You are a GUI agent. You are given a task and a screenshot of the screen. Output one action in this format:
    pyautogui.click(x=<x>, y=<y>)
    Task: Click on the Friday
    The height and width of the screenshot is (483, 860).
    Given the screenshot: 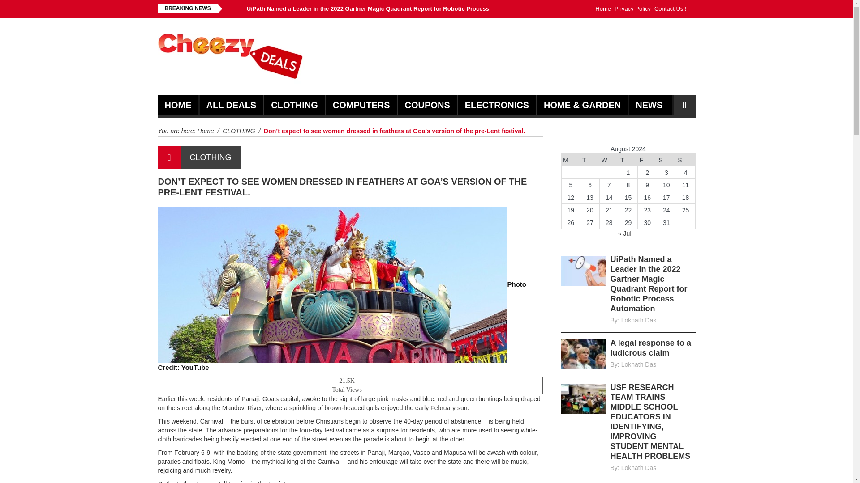 What is the action you would take?
    pyautogui.click(x=647, y=160)
    